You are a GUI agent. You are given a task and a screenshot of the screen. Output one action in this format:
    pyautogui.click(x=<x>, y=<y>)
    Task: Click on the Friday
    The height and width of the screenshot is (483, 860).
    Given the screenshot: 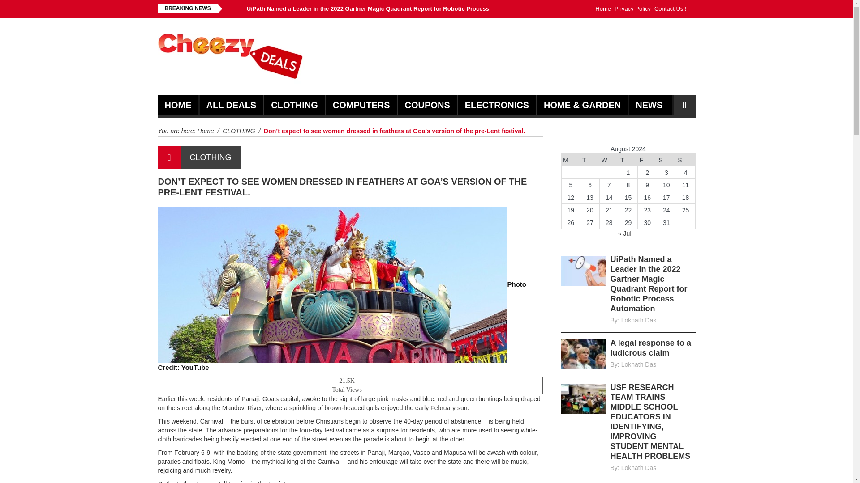 What is the action you would take?
    pyautogui.click(x=647, y=160)
    